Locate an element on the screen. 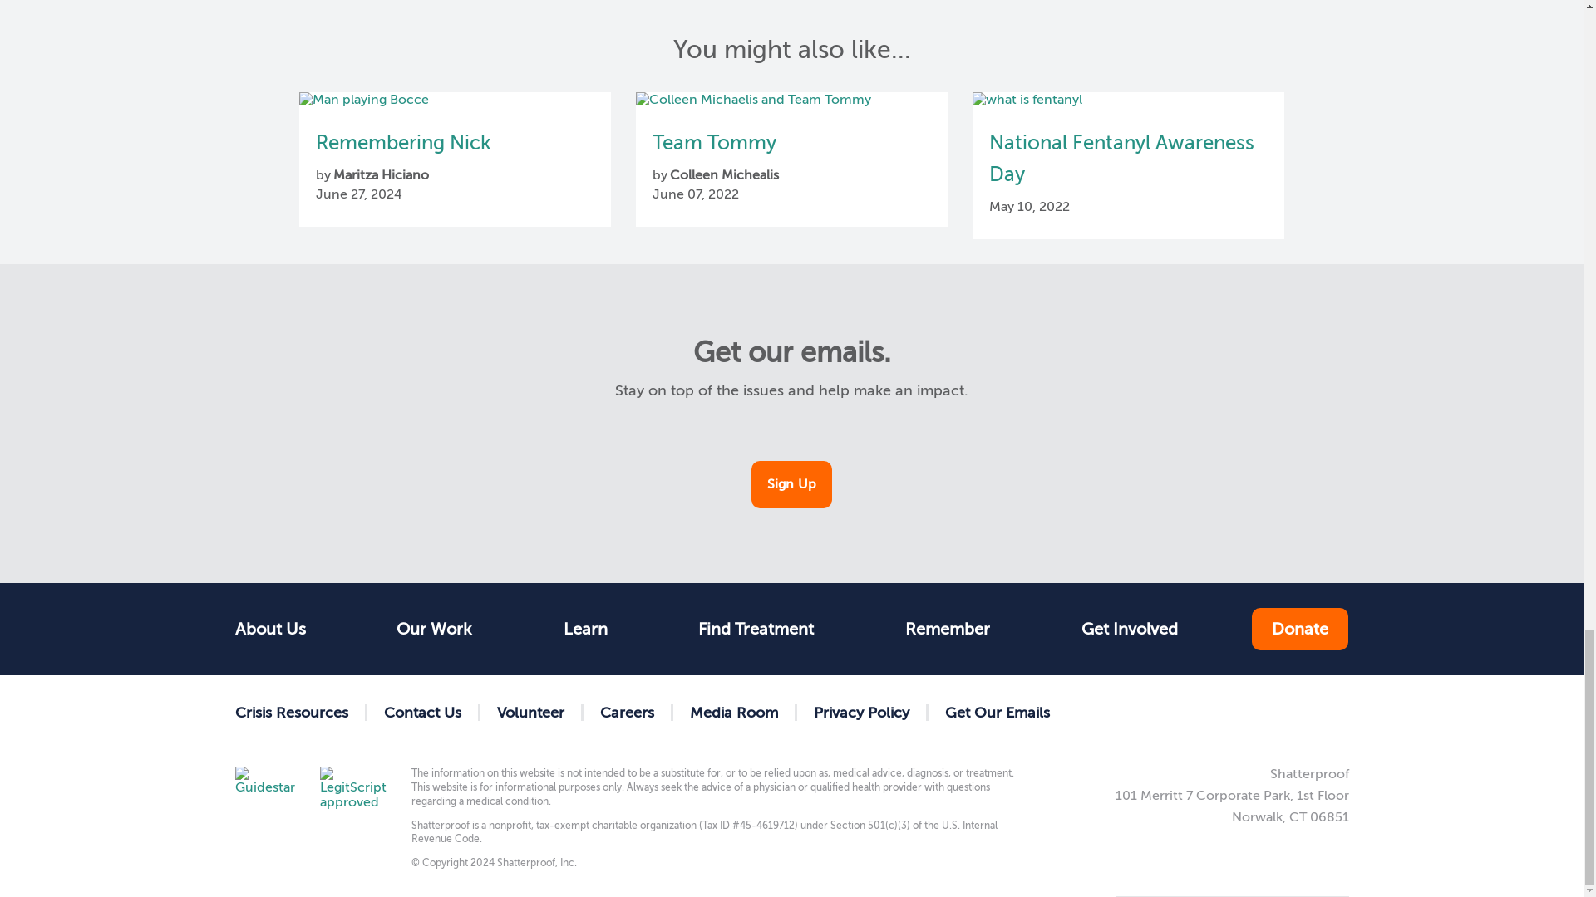  Get Involved is located at coordinates (1129, 629).